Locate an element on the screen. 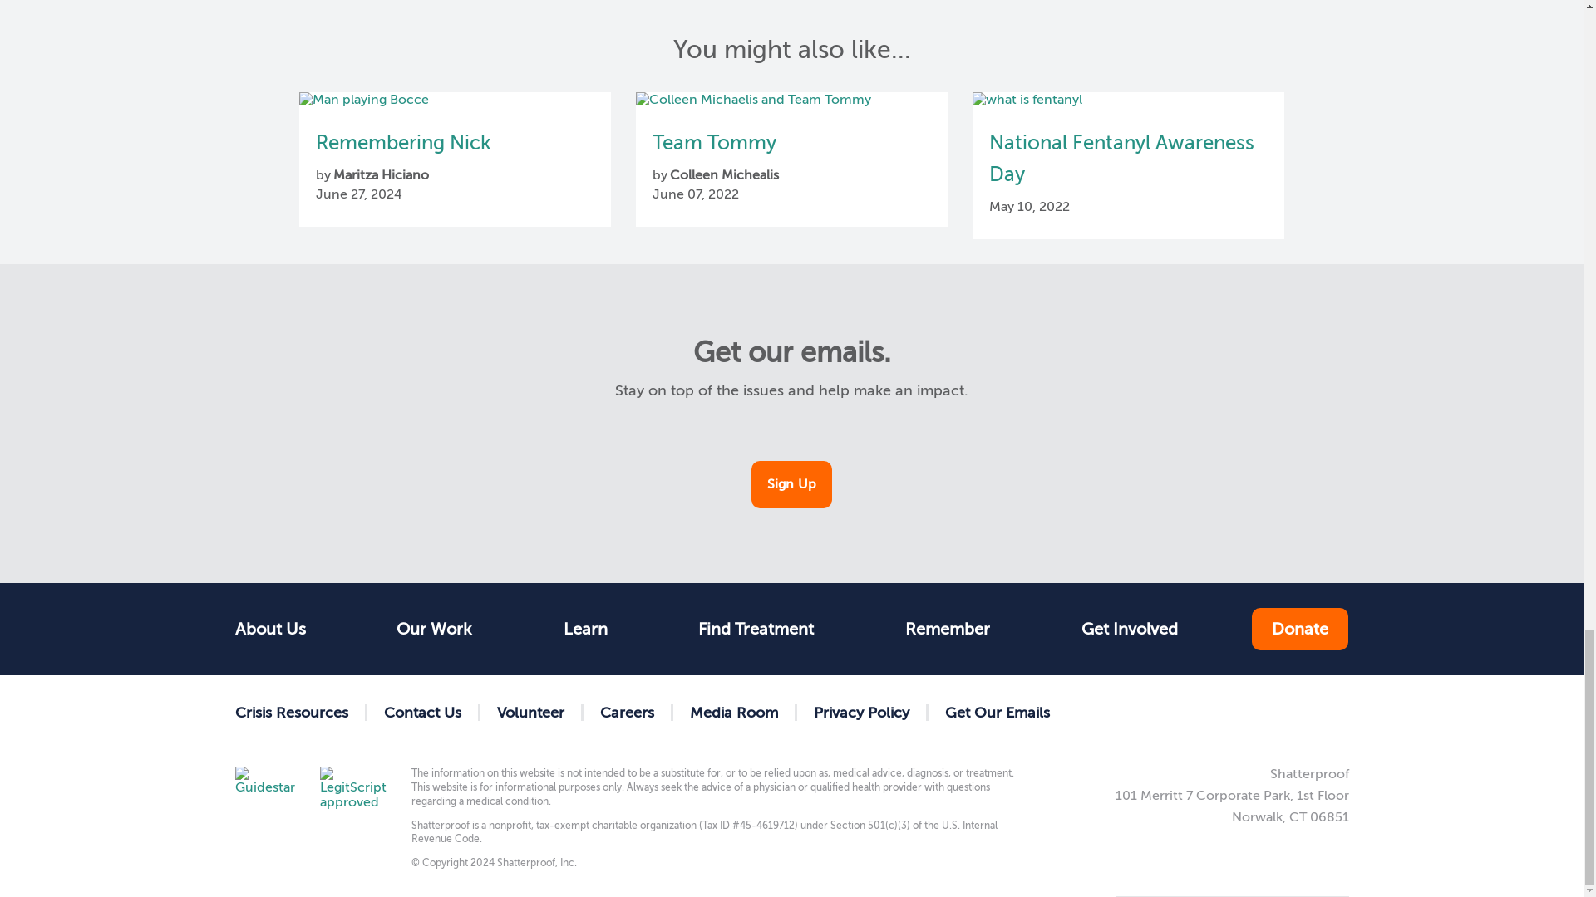  Get Involved is located at coordinates (1129, 629).